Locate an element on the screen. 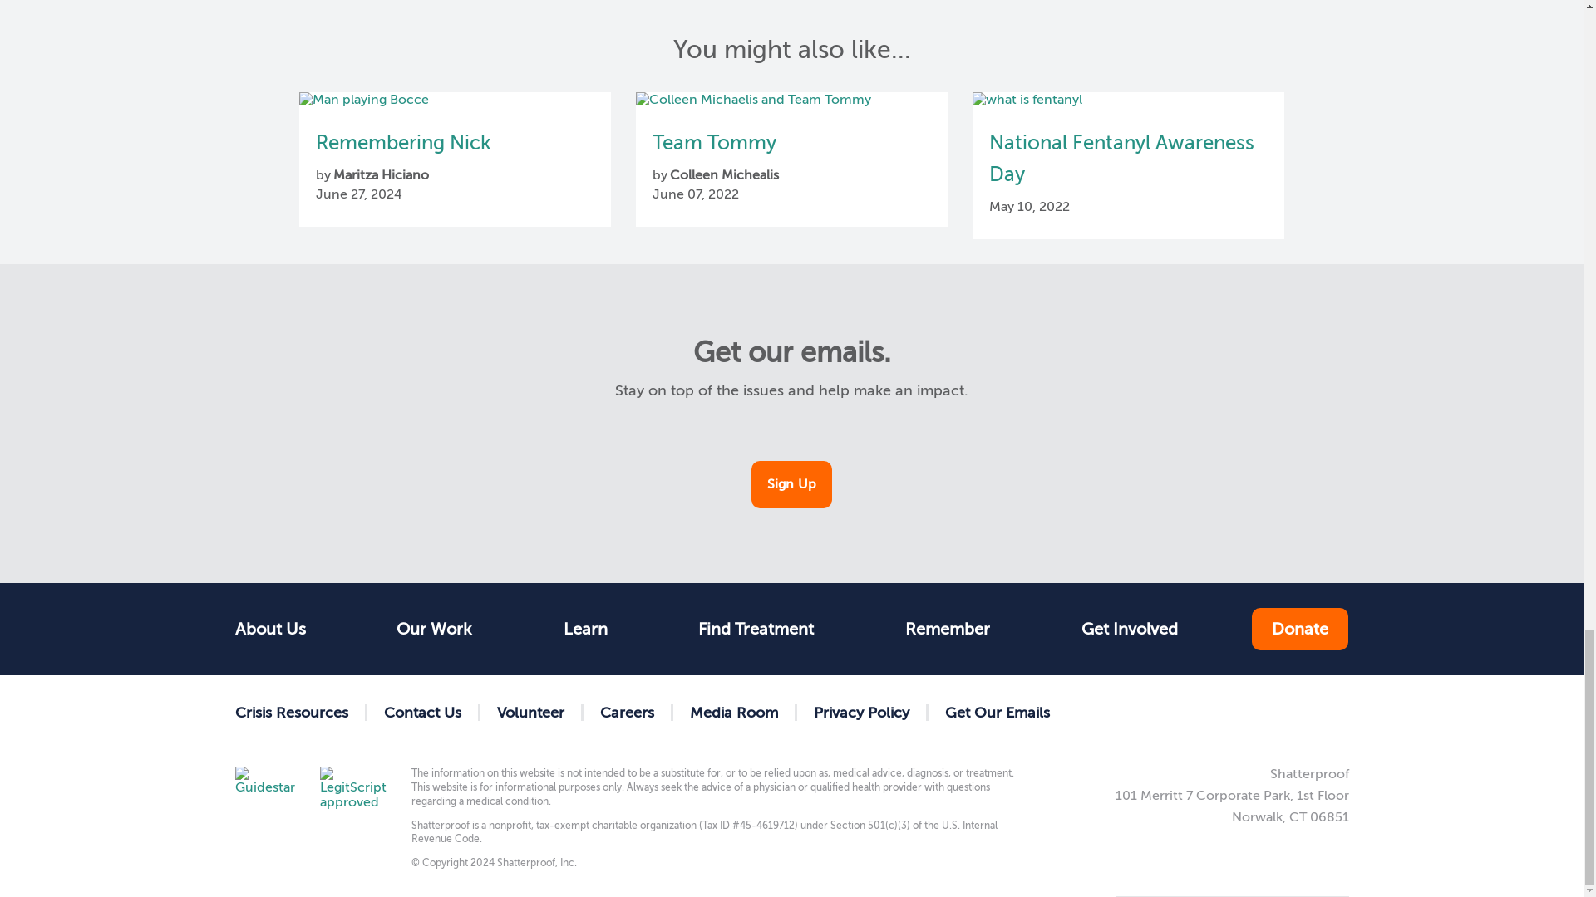  Get Involved is located at coordinates (1129, 629).